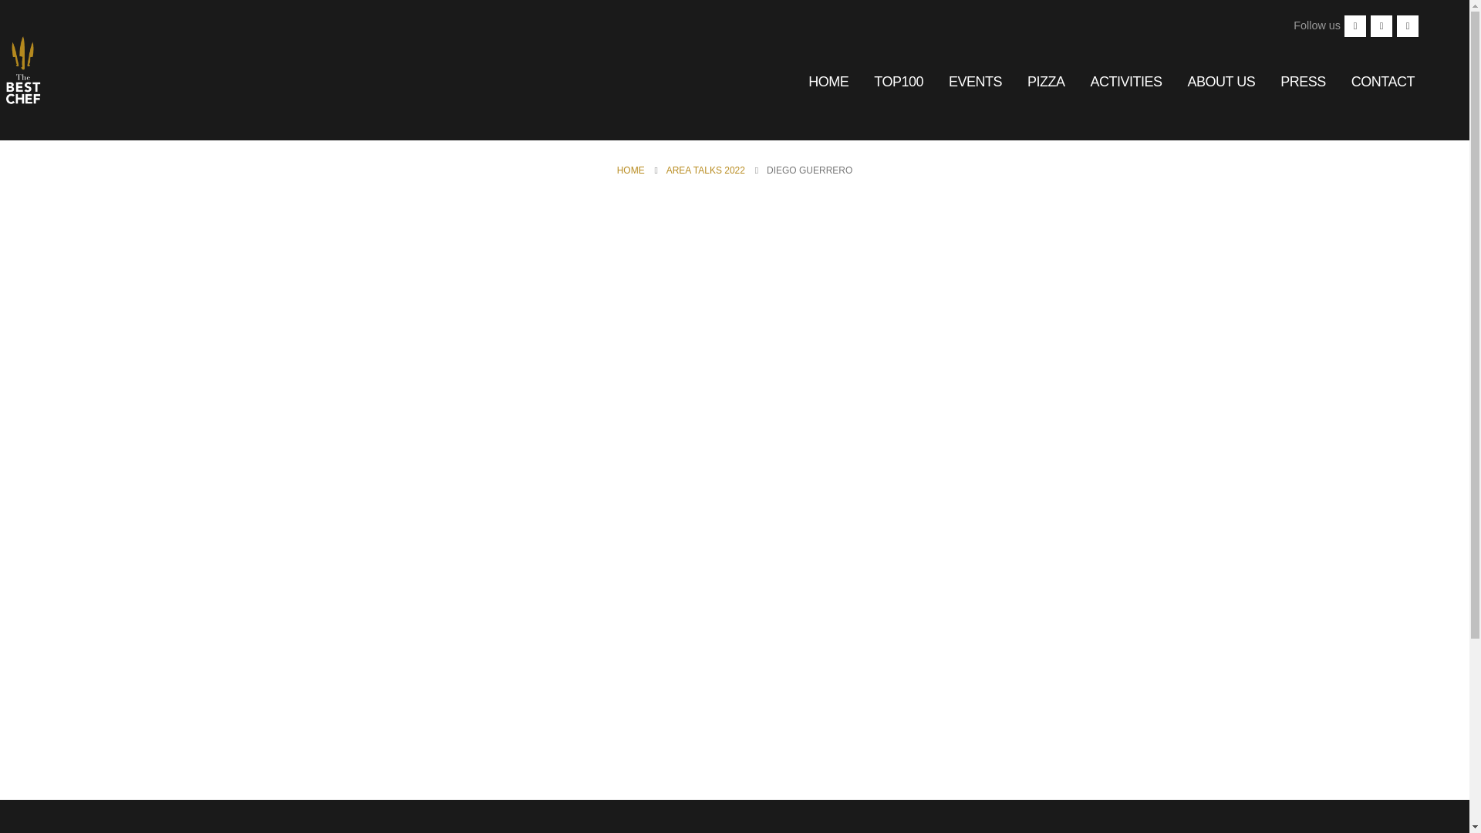 The height and width of the screenshot is (833, 1481). I want to click on ACTIVITIES, so click(1126, 82).